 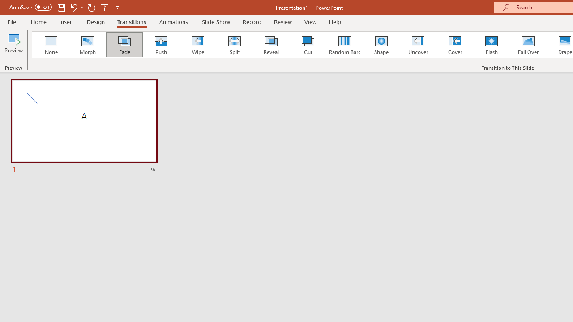 I want to click on Slide A, so click(x=84, y=127).